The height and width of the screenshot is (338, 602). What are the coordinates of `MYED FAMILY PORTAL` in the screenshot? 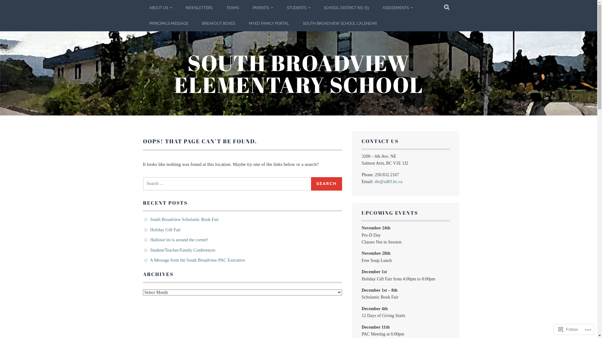 It's located at (269, 23).